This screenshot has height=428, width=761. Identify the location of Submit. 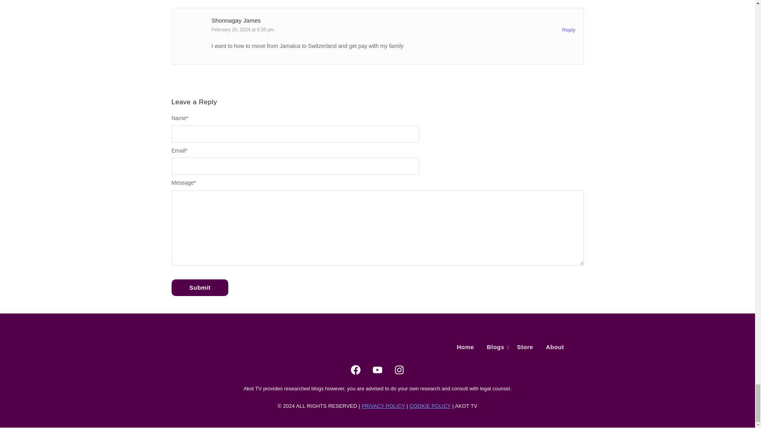
(200, 288).